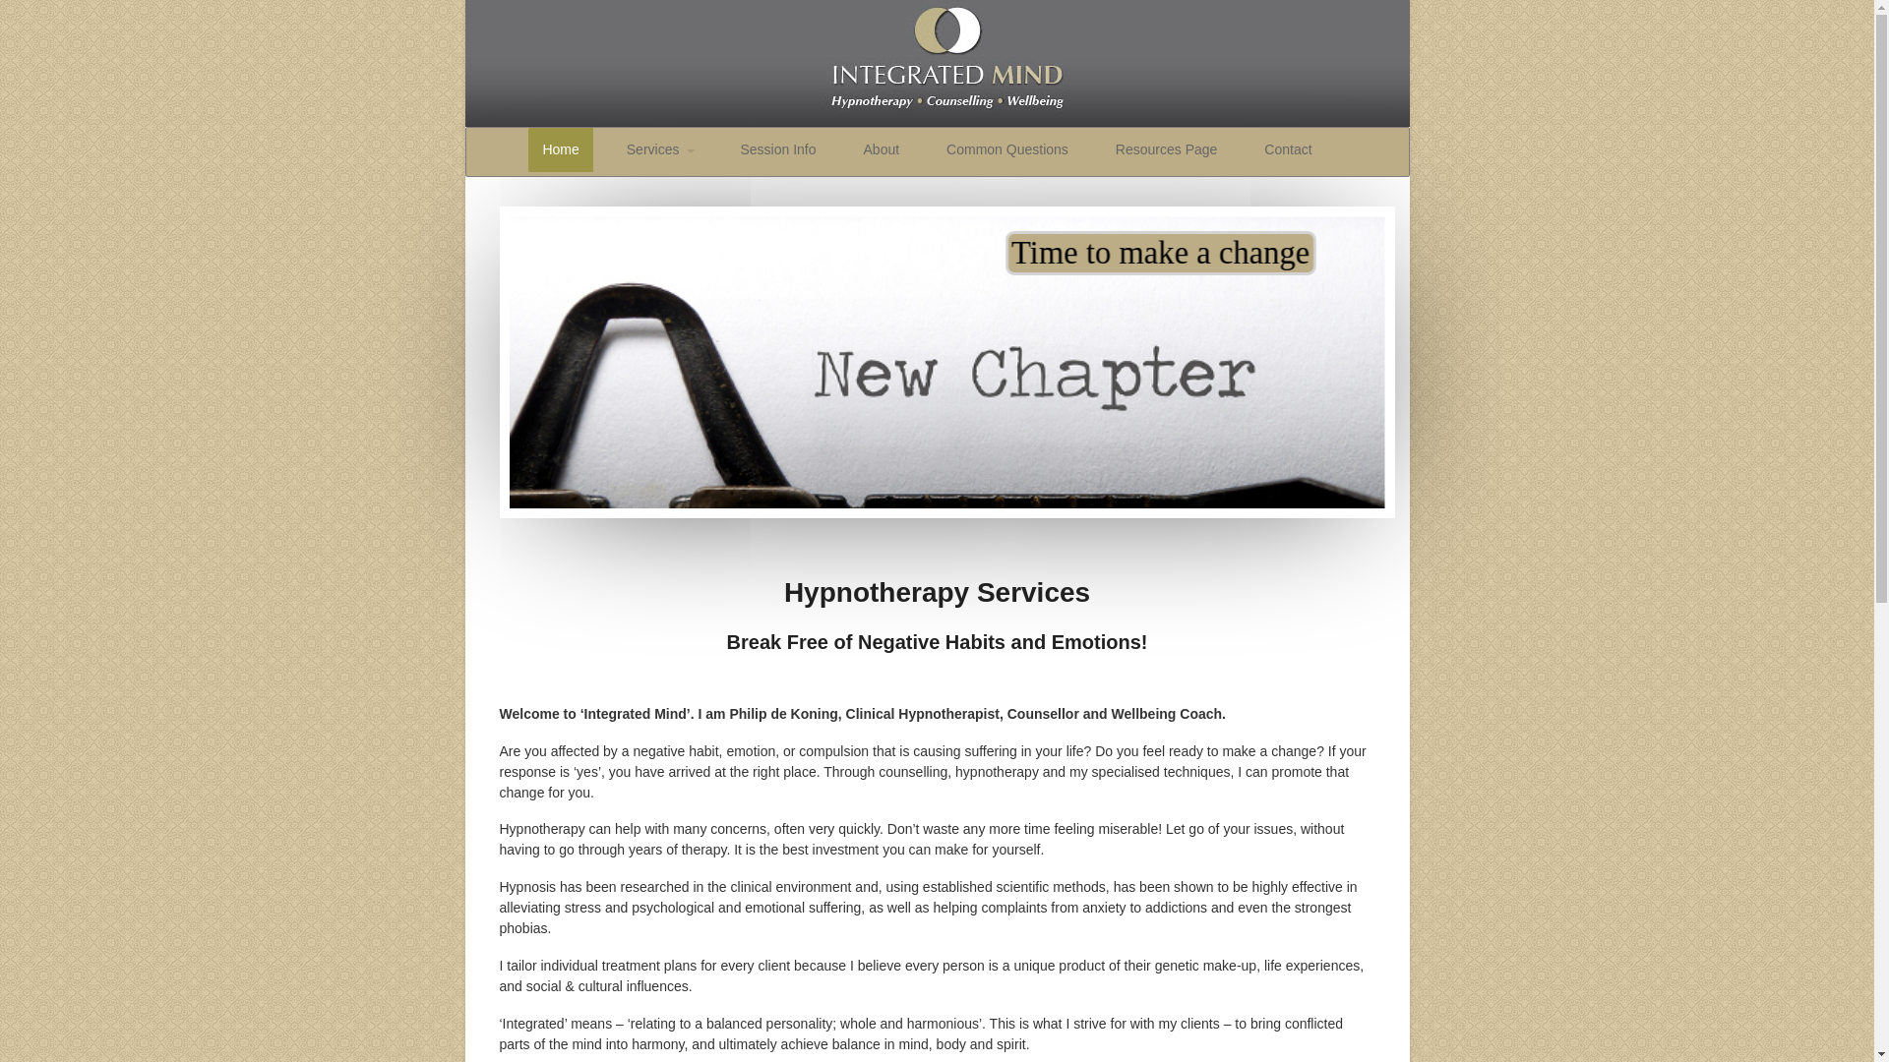  Describe the element at coordinates (777, 149) in the screenshot. I see `Session Info` at that location.